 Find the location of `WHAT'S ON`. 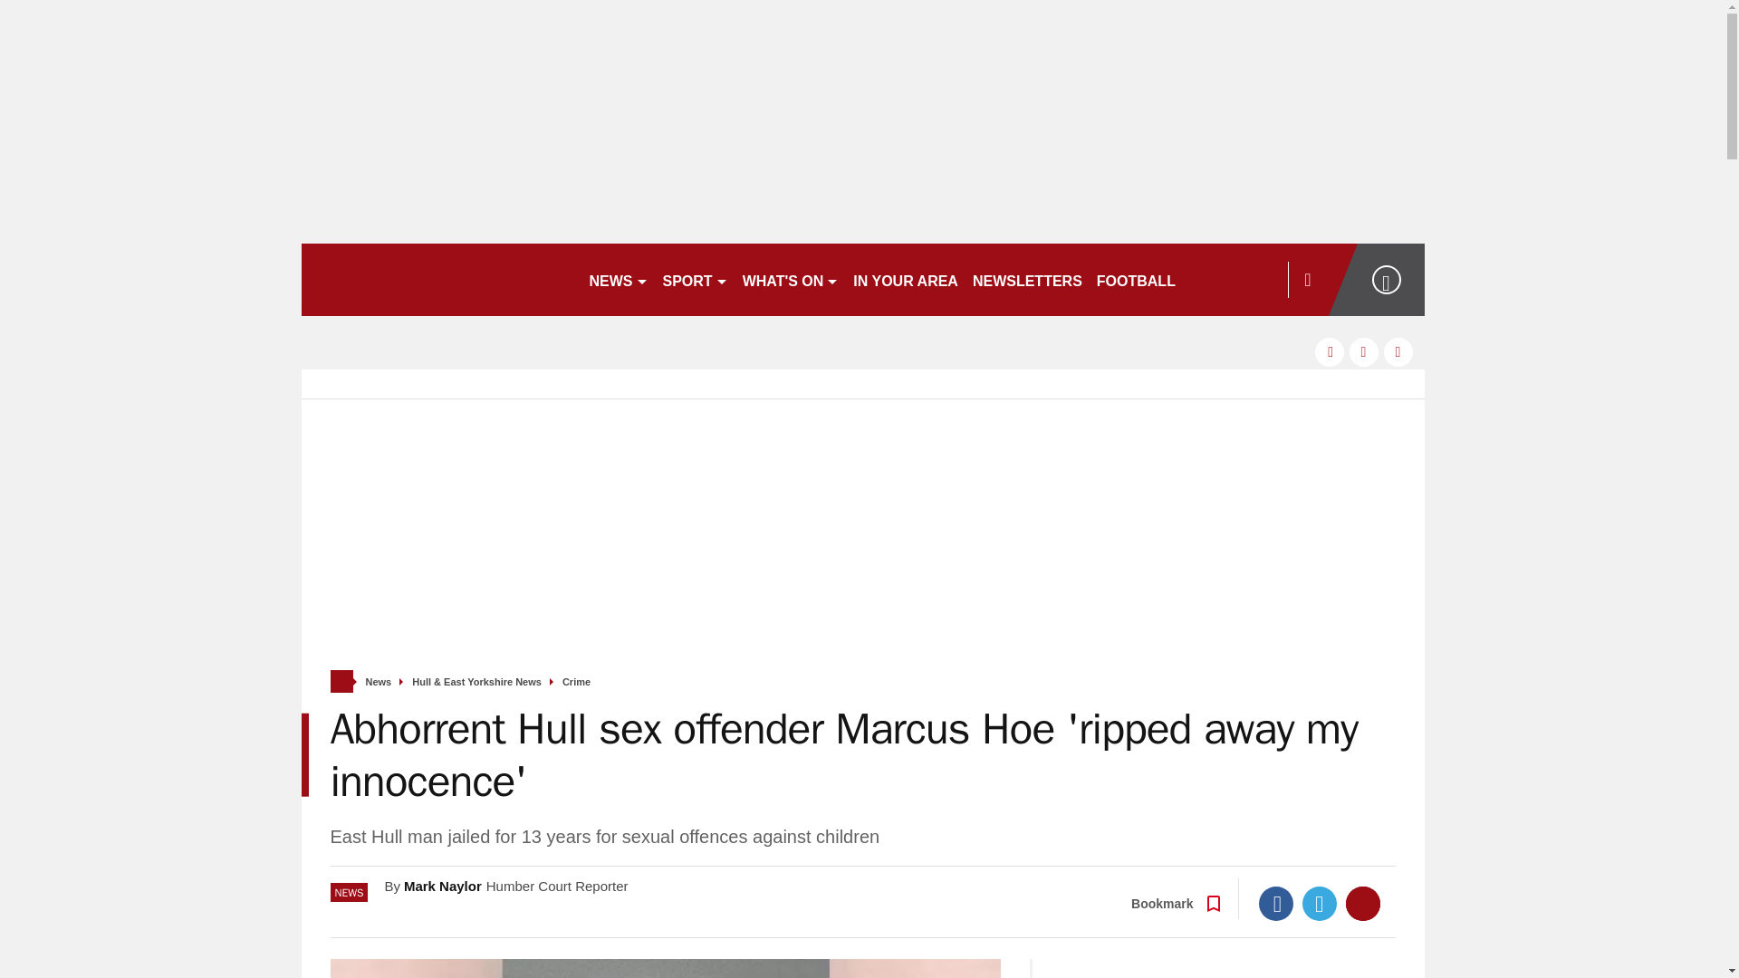

WHAT'S ON is located at coordinates (792, 279).